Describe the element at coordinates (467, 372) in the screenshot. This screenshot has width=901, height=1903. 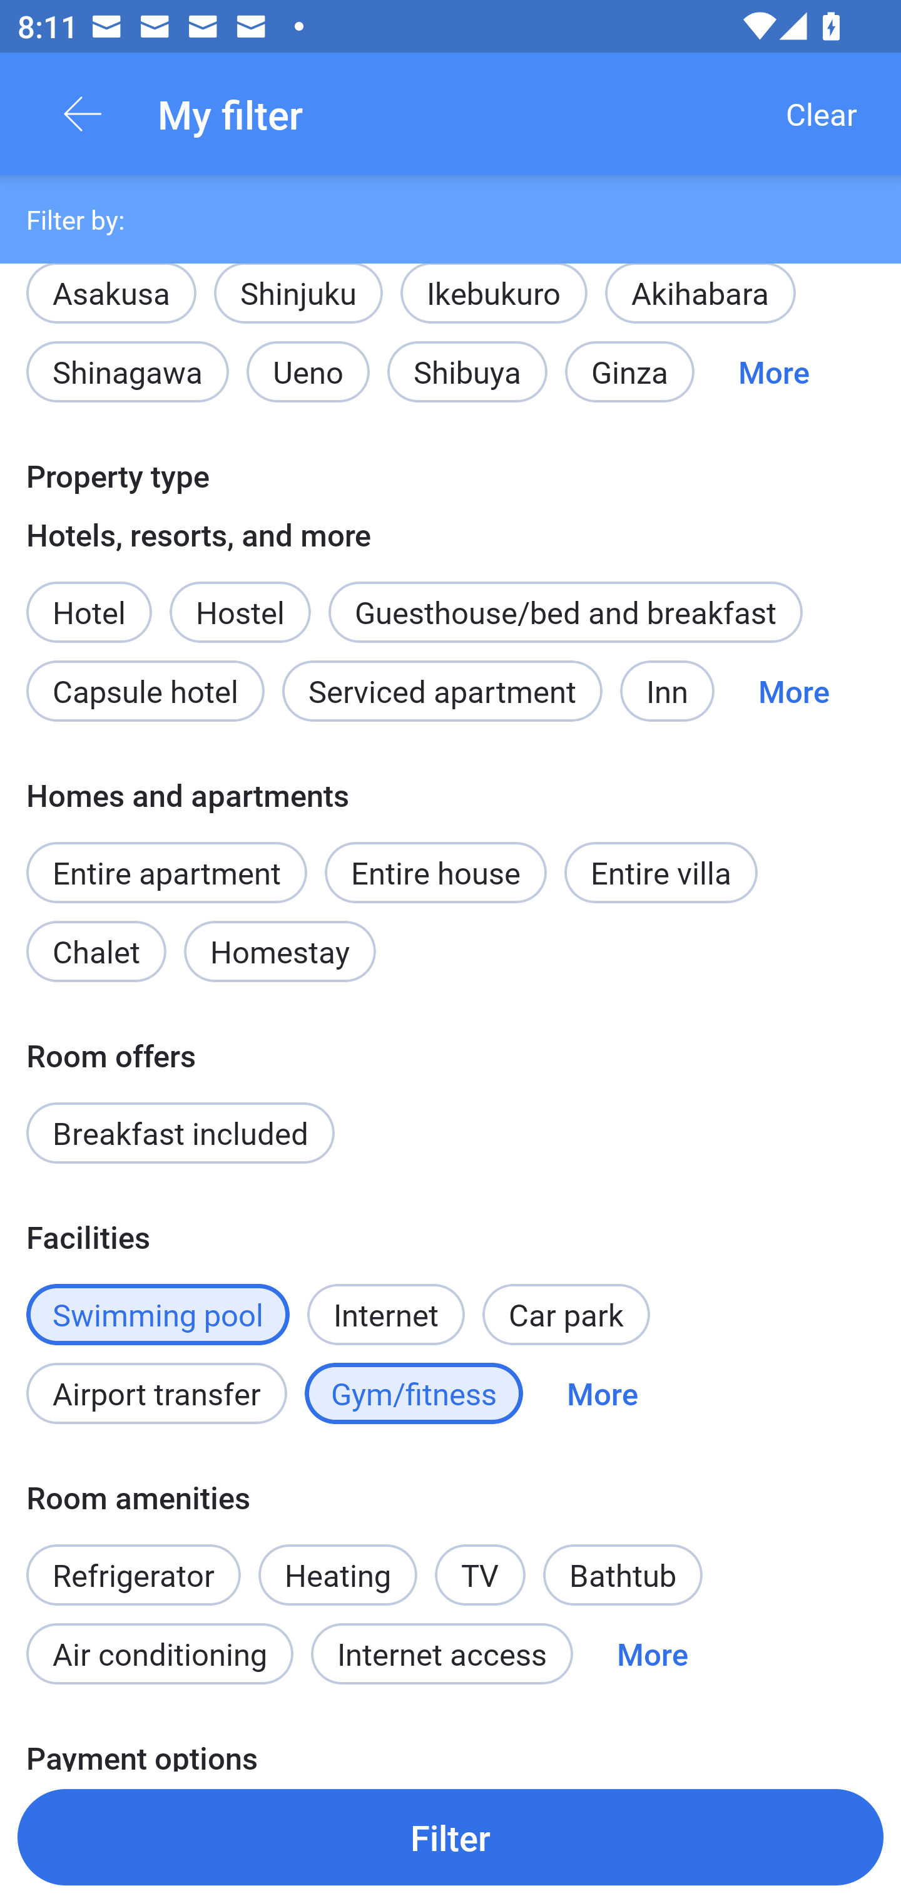
I see `Shibuya` at that location.